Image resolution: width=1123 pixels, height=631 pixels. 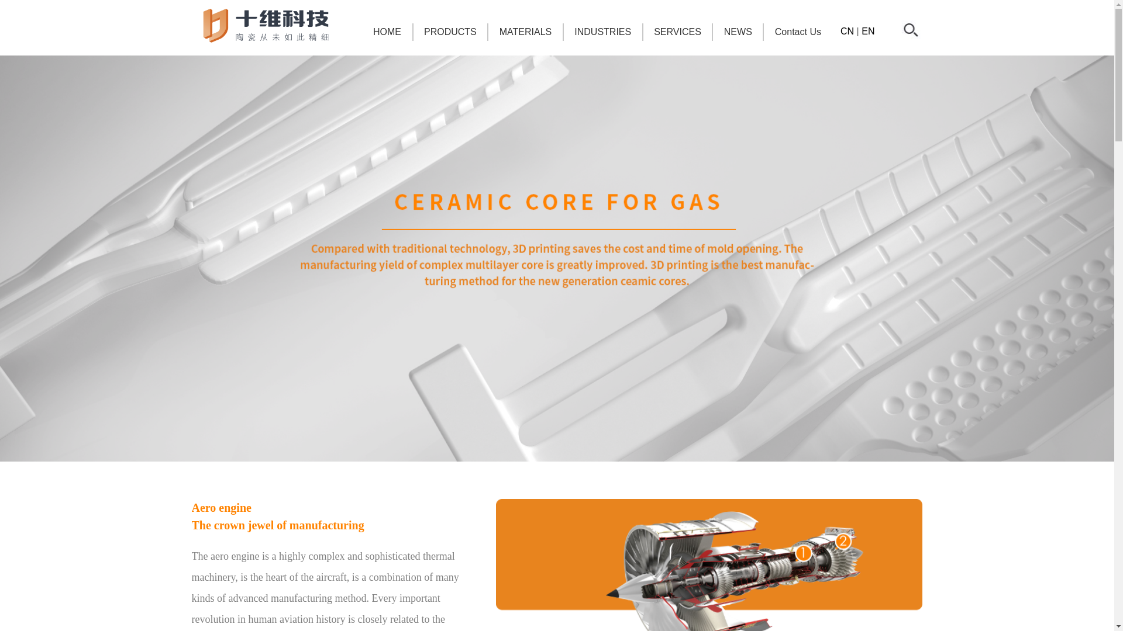 What do you see at coordinates (526, 32) in the screenshot?
I see `MATERIALS` at bounding box center [526, 32].